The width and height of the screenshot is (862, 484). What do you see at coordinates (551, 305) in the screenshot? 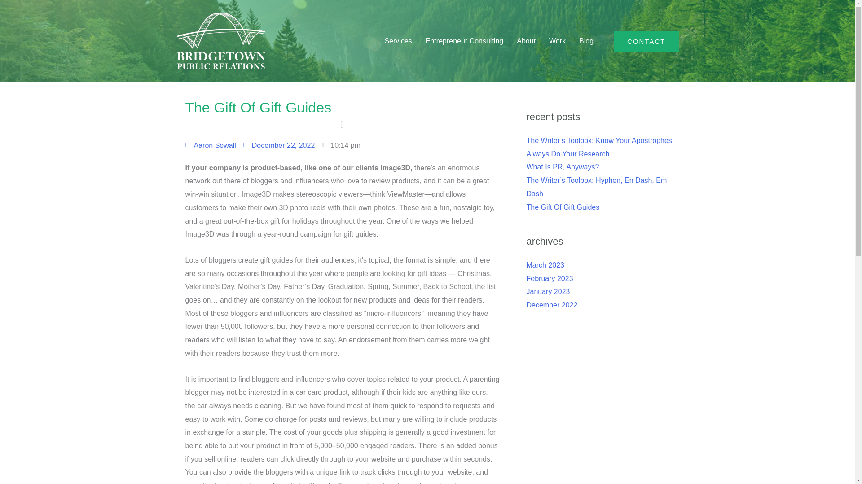
I see `December 2022` at bounding box center [551, 305].